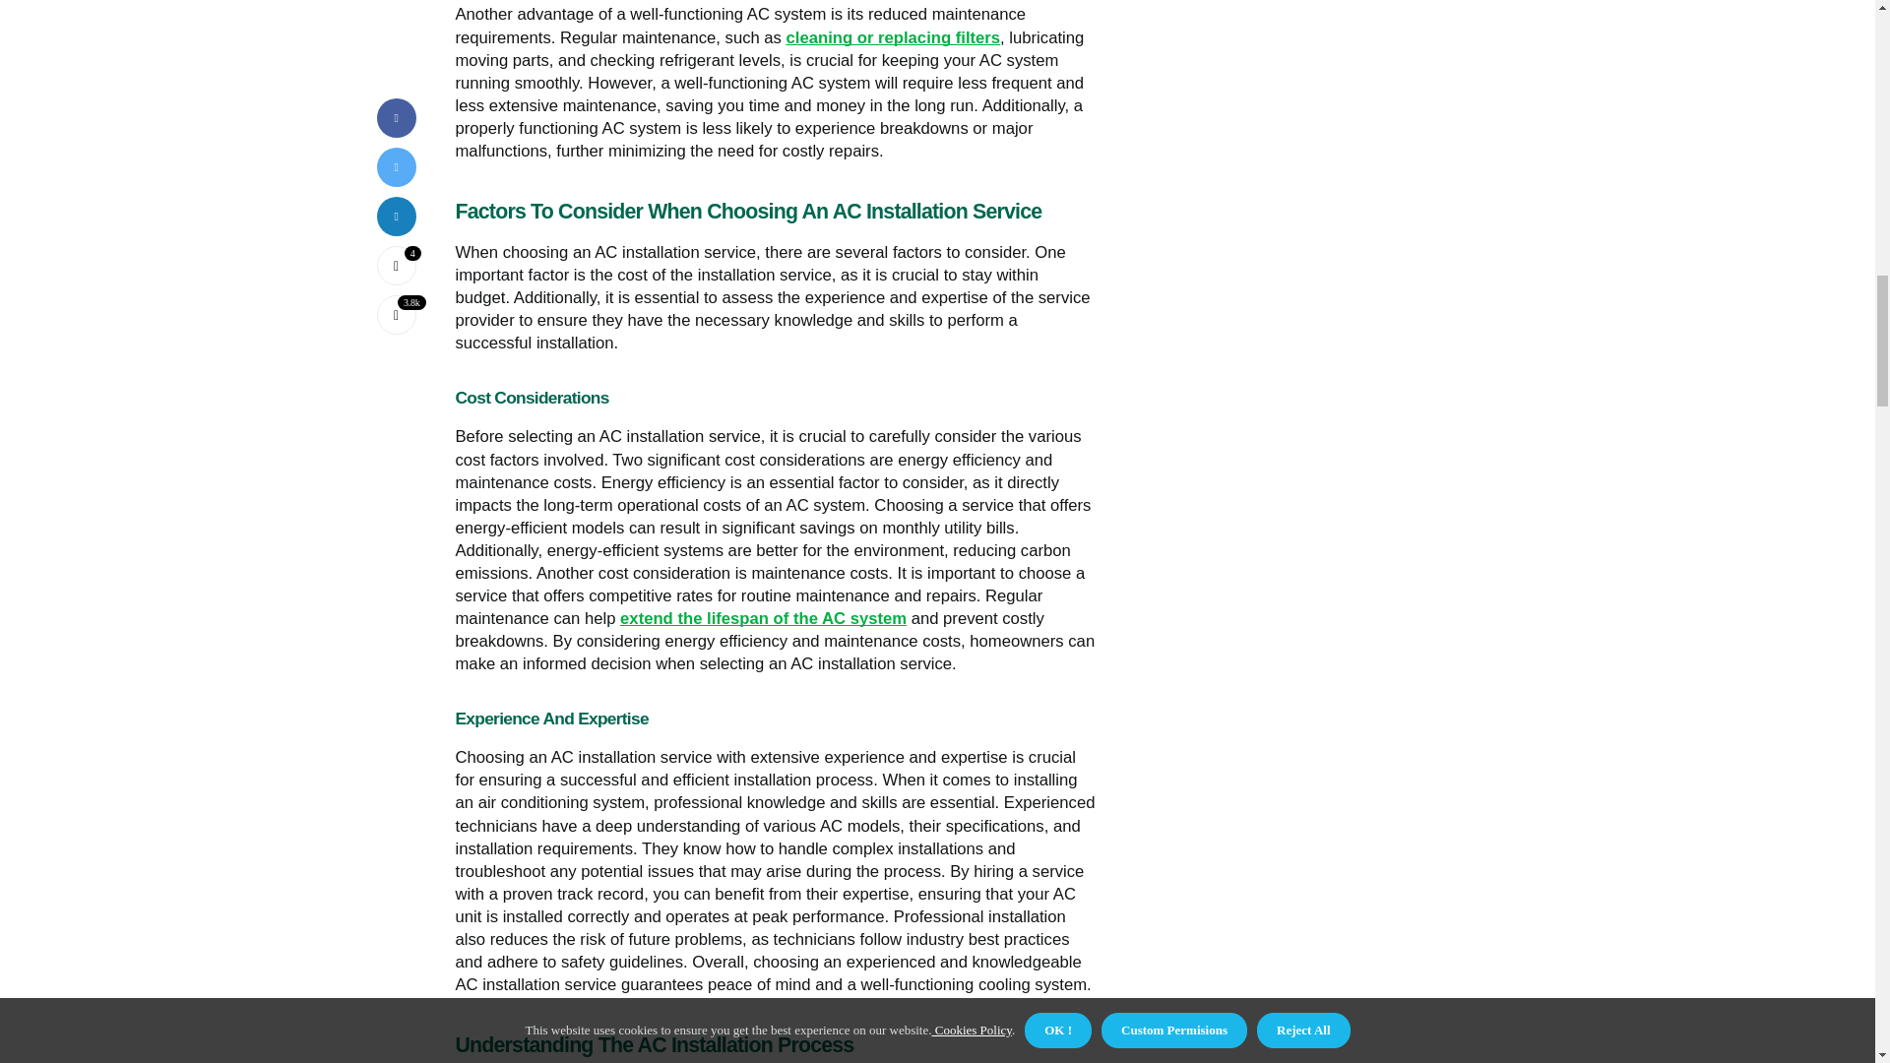  I want to click on cleaning or replacing filters, so click(894, 37).